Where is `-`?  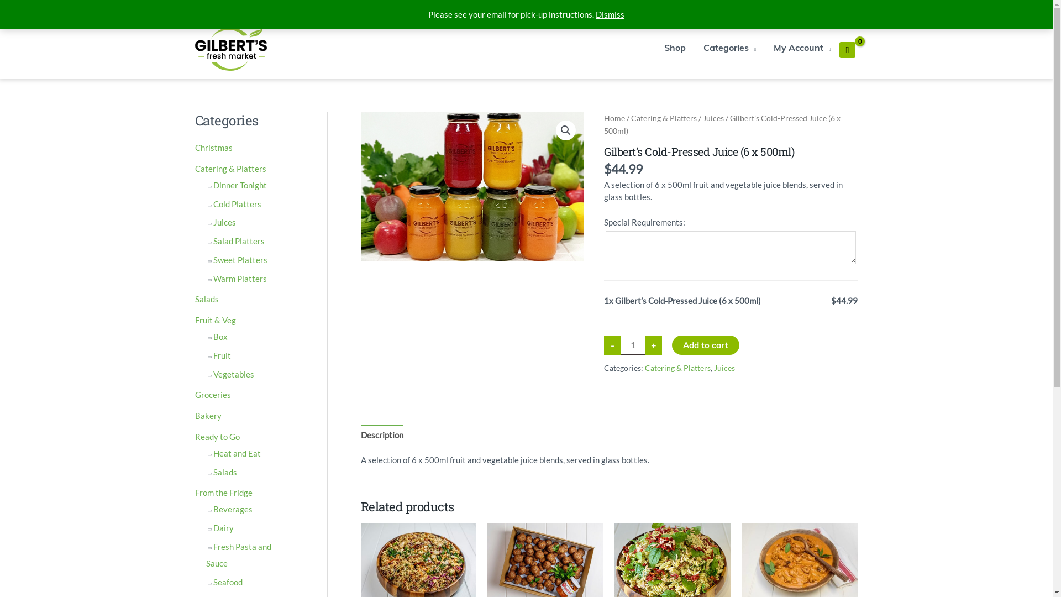 - is located at coordinates (612, 345).